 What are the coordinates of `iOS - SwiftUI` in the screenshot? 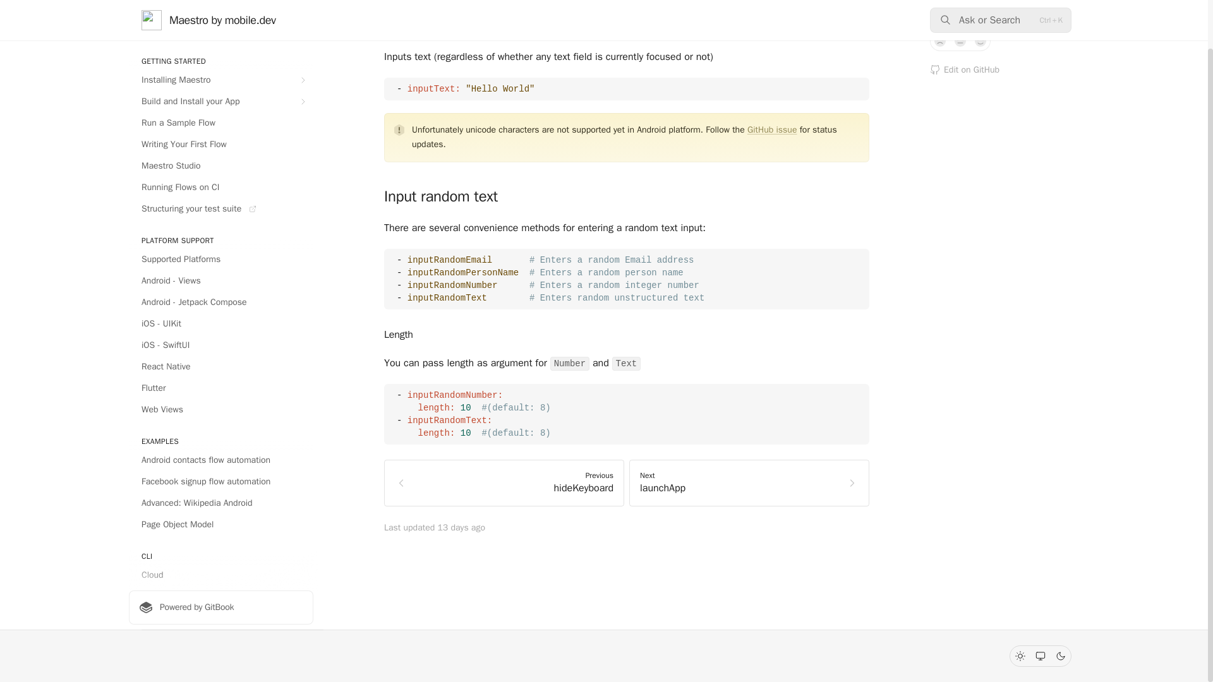 It's located at (220, 345).